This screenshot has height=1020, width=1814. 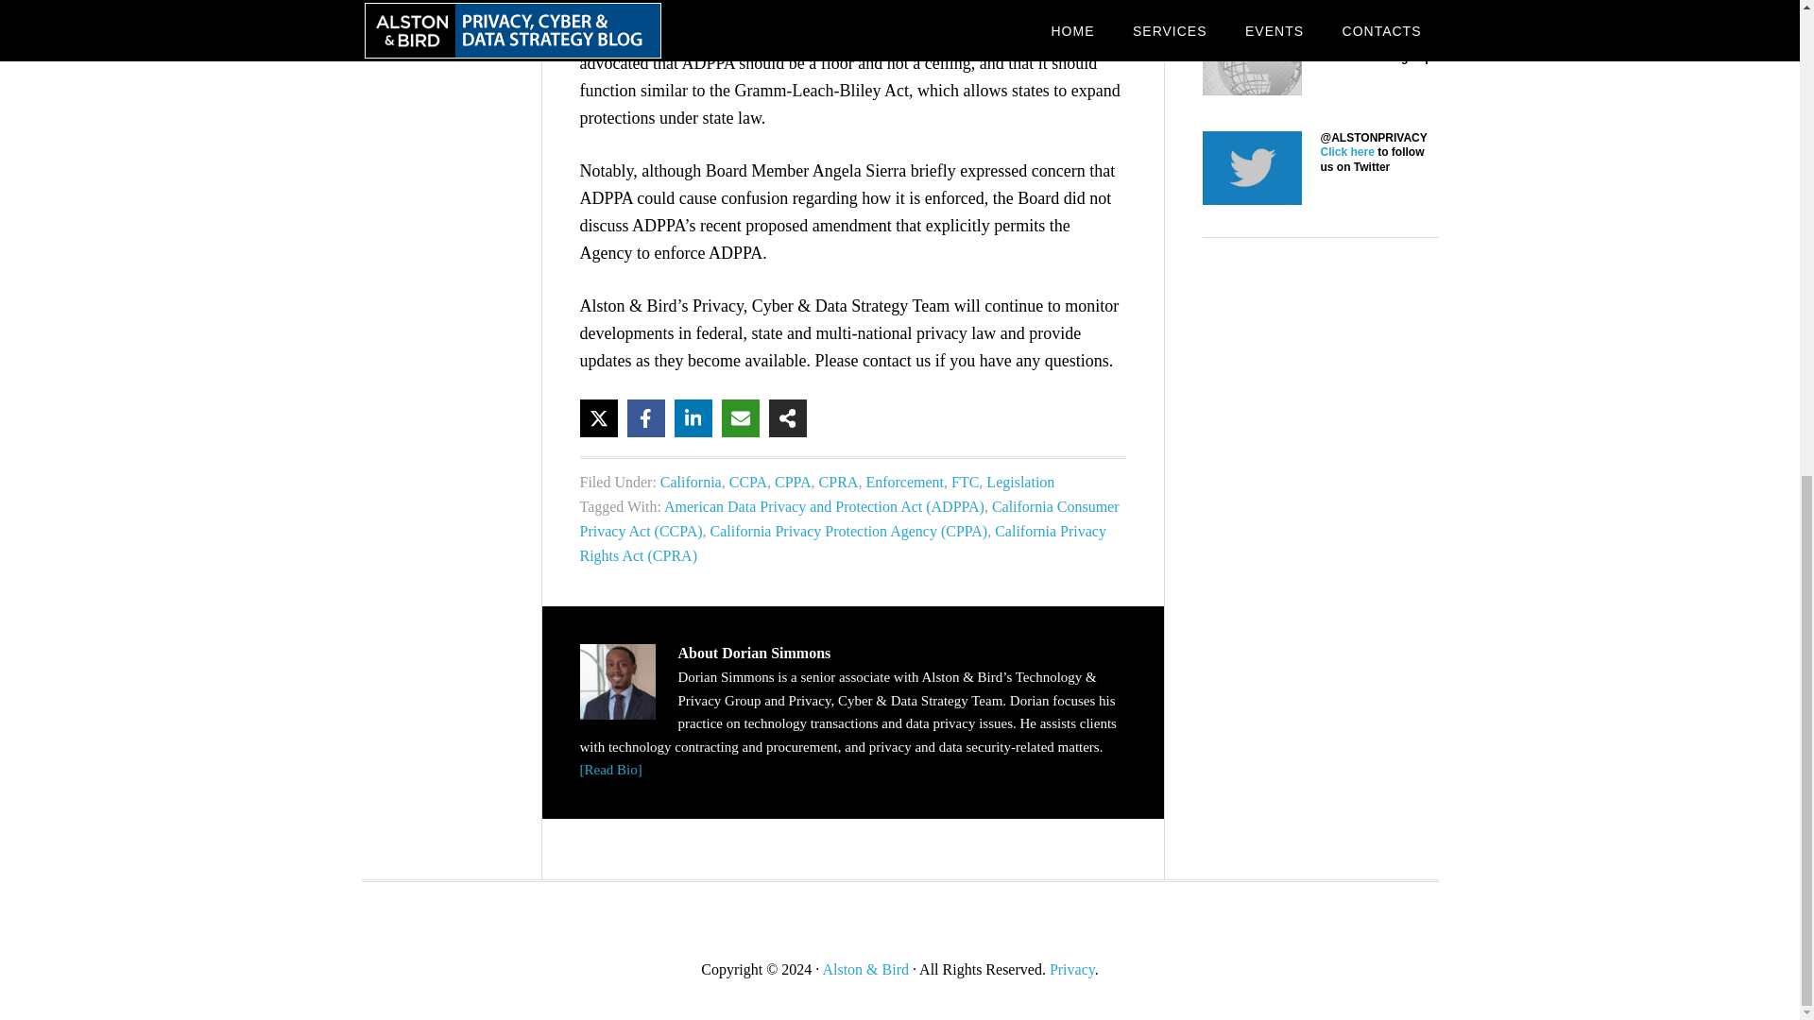 I want to click on CCPA, so click(x=748, y=482).